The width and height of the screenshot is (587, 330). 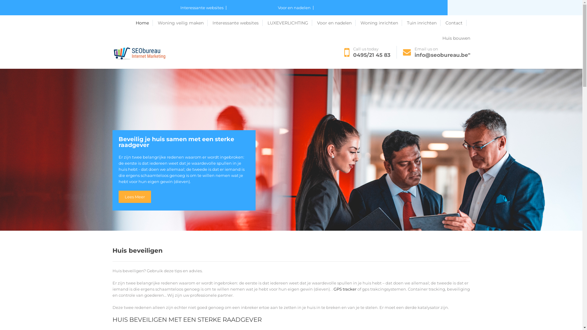 I want to click on Voor en nadelen, so click(x=336, y=23).